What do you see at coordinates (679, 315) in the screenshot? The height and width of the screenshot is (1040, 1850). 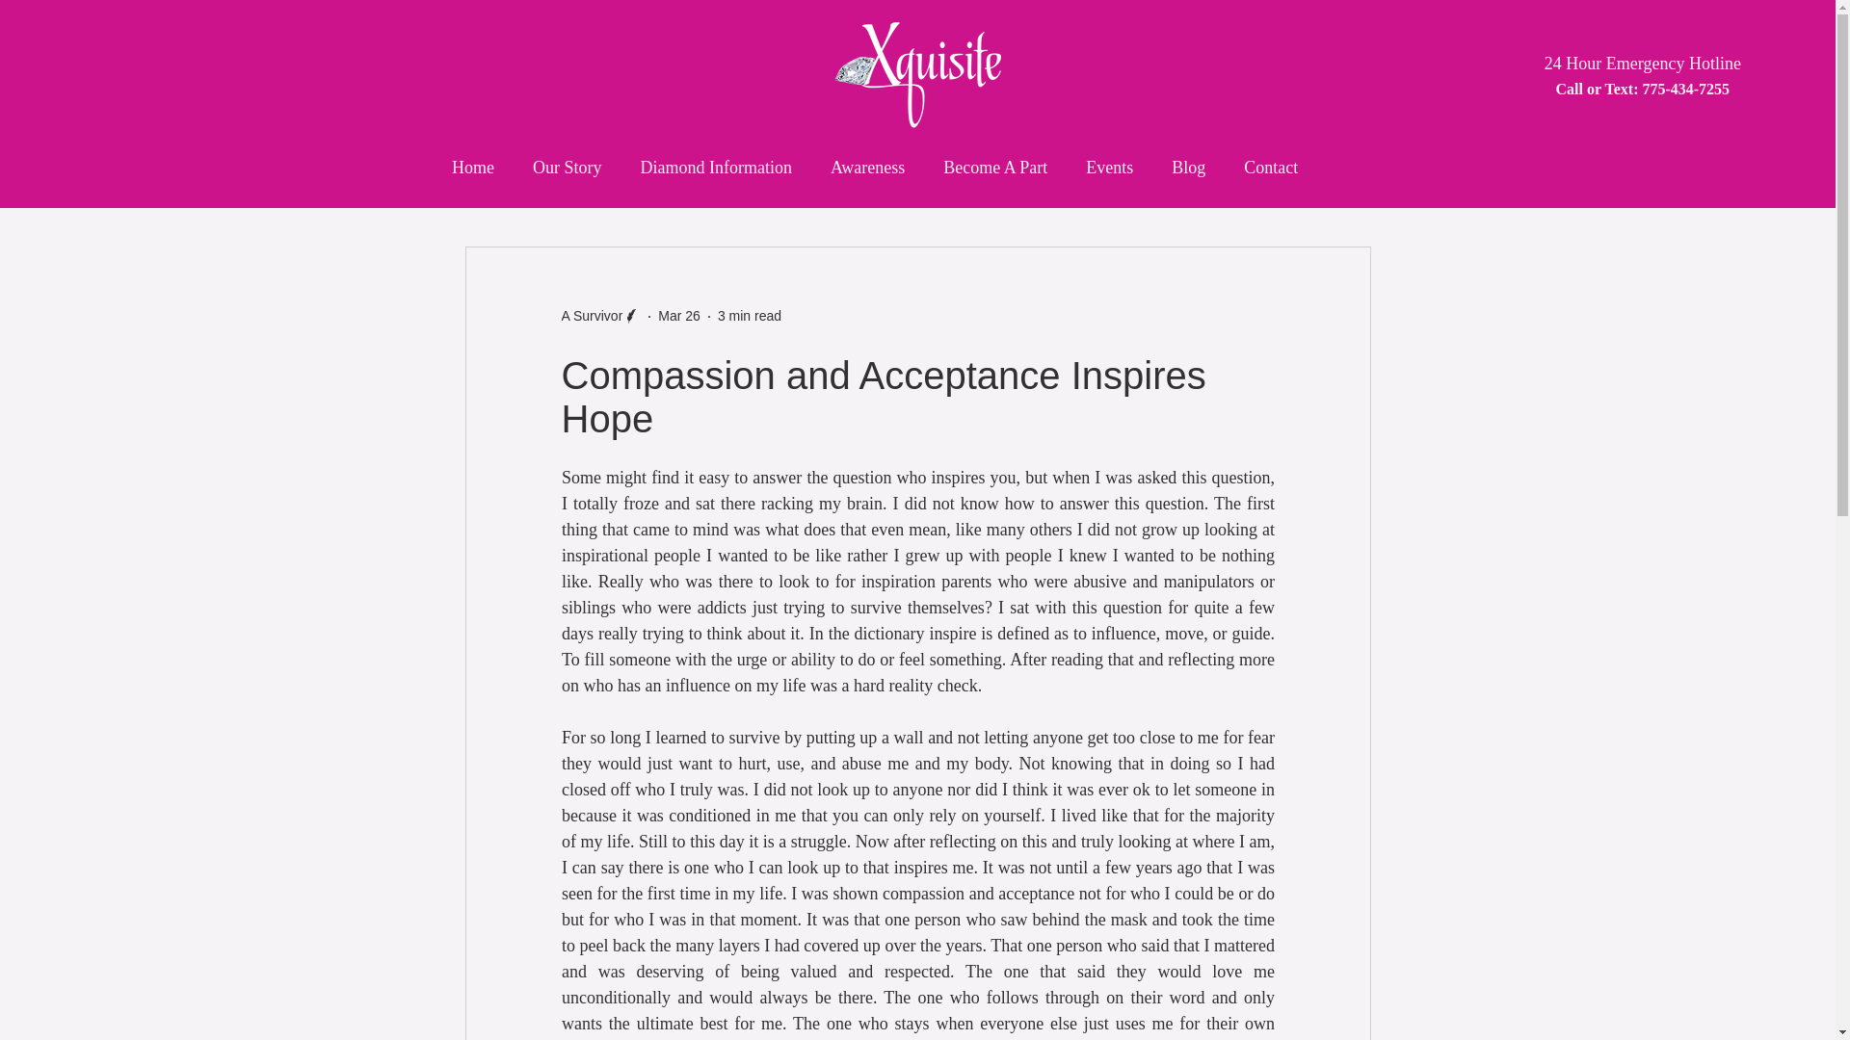 I see `Mar 26` at bounding box center [679, 315].